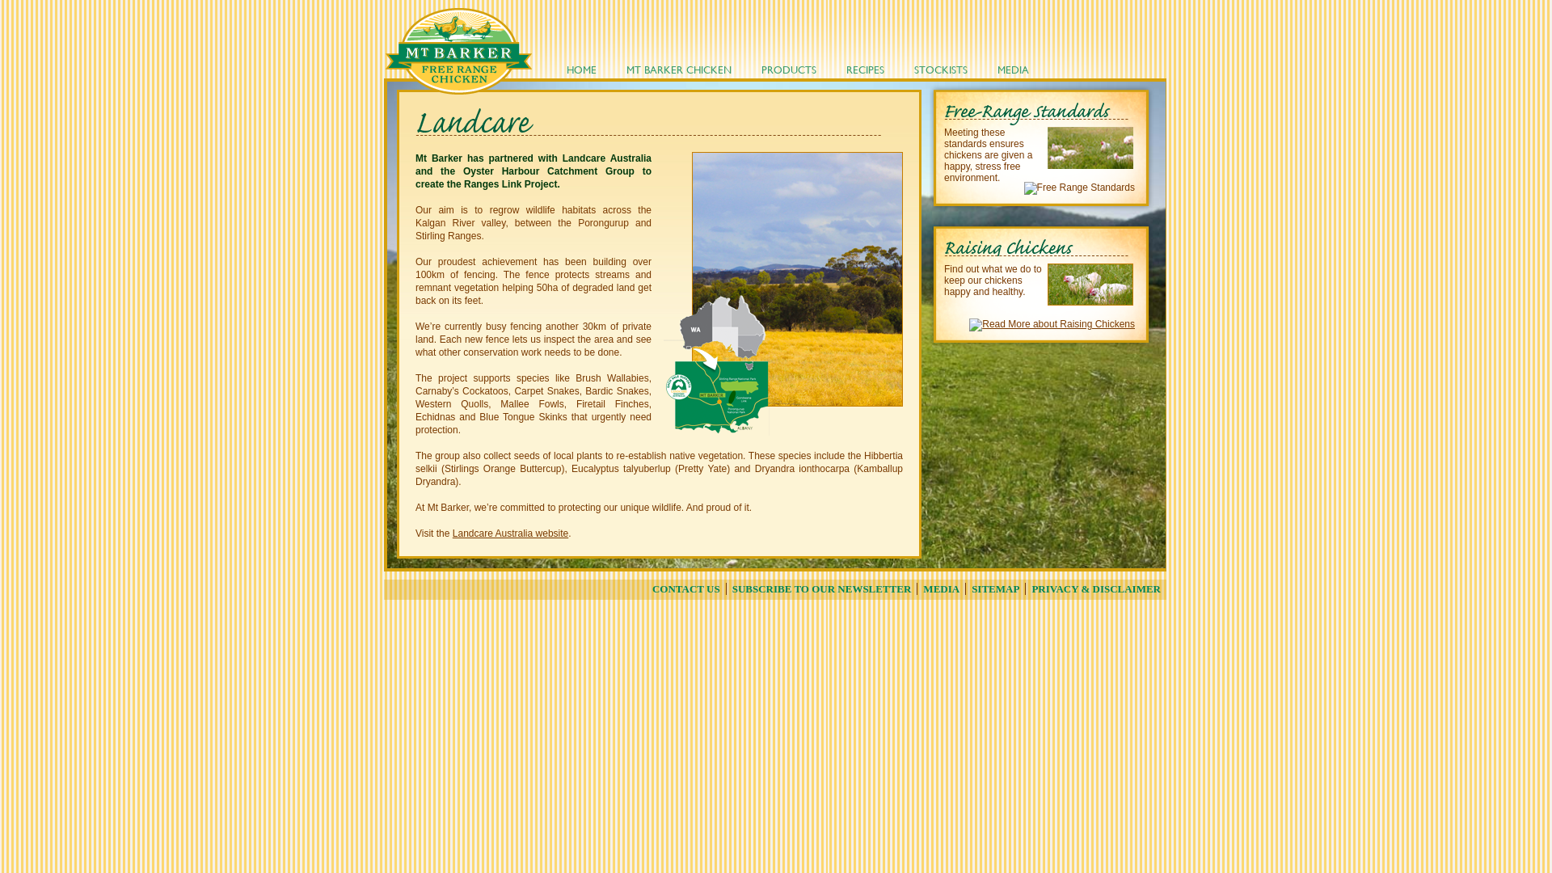 The height and width of the screenshot is (873, 1552). I want to click on Landcare Australia website, so click(511, 533).